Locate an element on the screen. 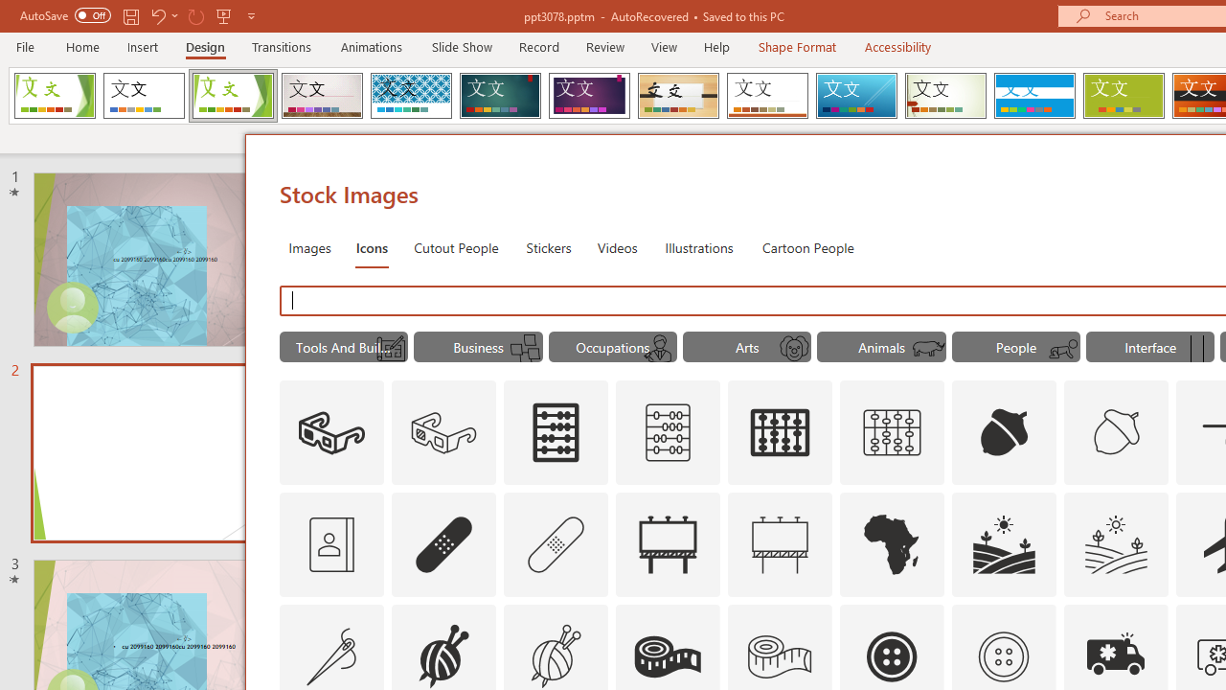 Image resolution: width=1226 pixels, height=690 pixels. Illustrations is located at coordinates (699, 247).